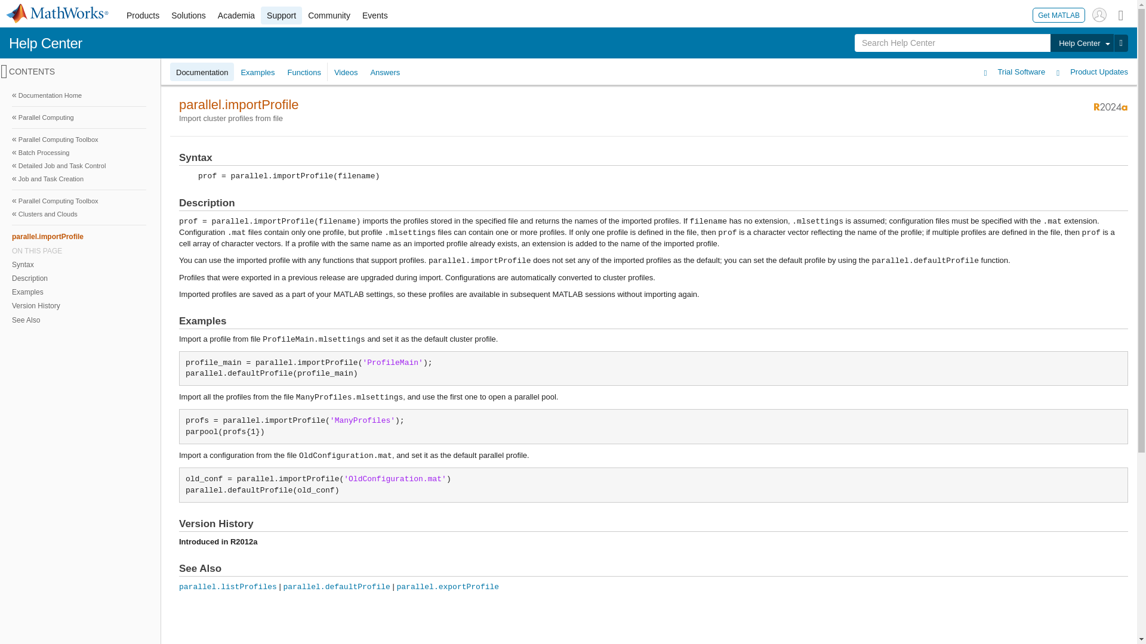 Image resolution: width=1146 pixels, height=644 pixels. Describe the element at coordinates (79, 236) in the screenshot. I see `parallel.importProfile` at that location.